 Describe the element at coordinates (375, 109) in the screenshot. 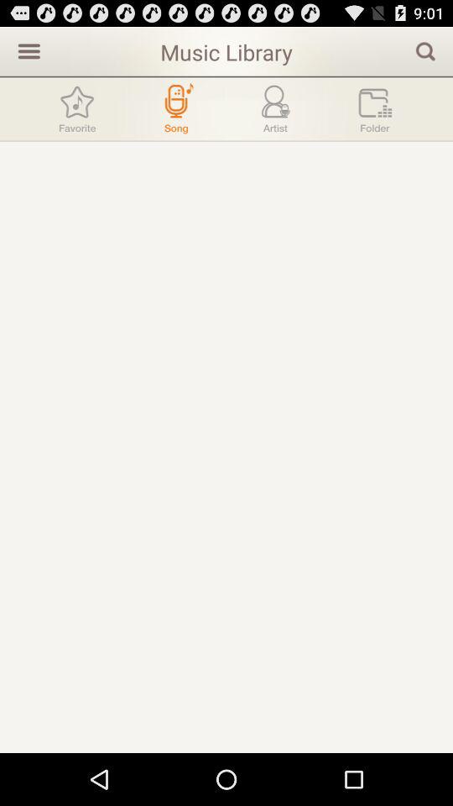

I see `see folders of music` at that location.